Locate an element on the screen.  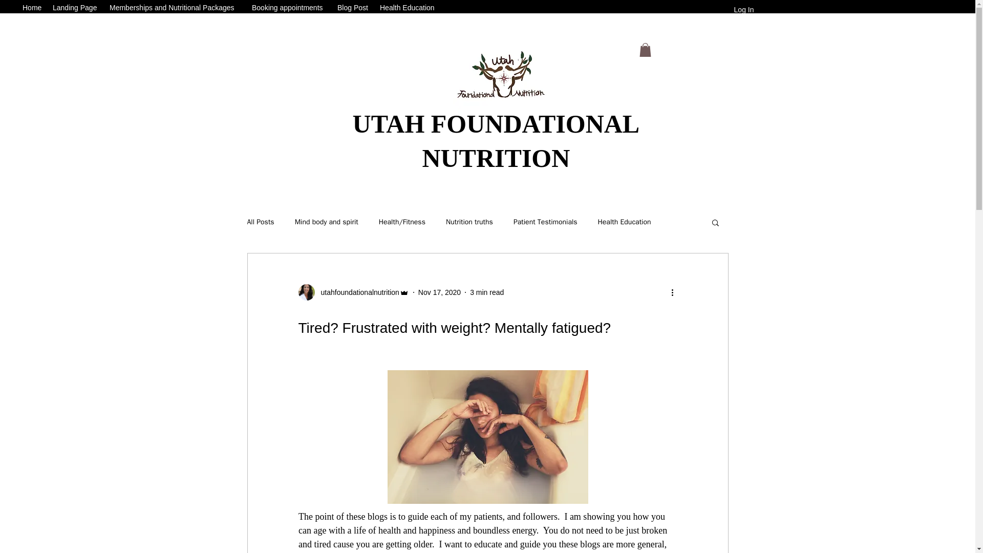
Log In is located at coordinates (744, 10).